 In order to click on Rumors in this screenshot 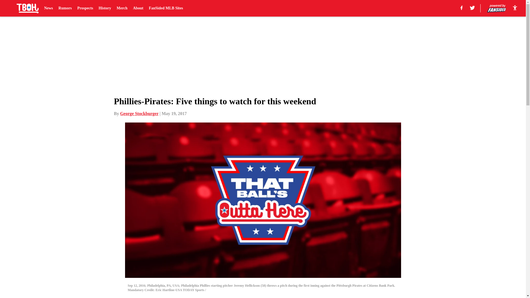, I will do `click(65, 8)`.